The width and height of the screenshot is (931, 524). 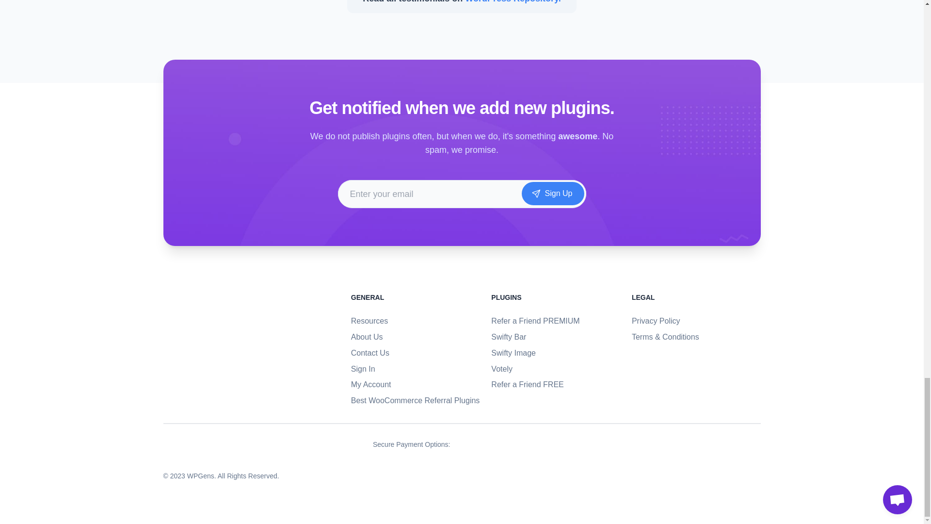 What do you see at coordinates (512, 1) in the screenshot?
I see `WordPress Repository.` at bounding box center [512, 1].